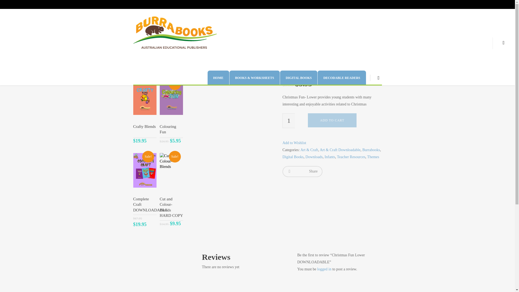 Image resolution: width=519 pixels, height=292 pixels. What do you see at coordinates (137, 39) in the screenshot?
I see `Home` at bounding box center [137, 39].